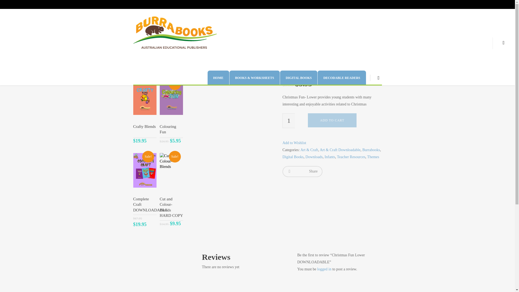 Image resolution: width=519 pixels, height=292 pixels. What do you see at coordinates (137, 39) in the screenshot?
I see `Home` at bounding box center [137, 39].